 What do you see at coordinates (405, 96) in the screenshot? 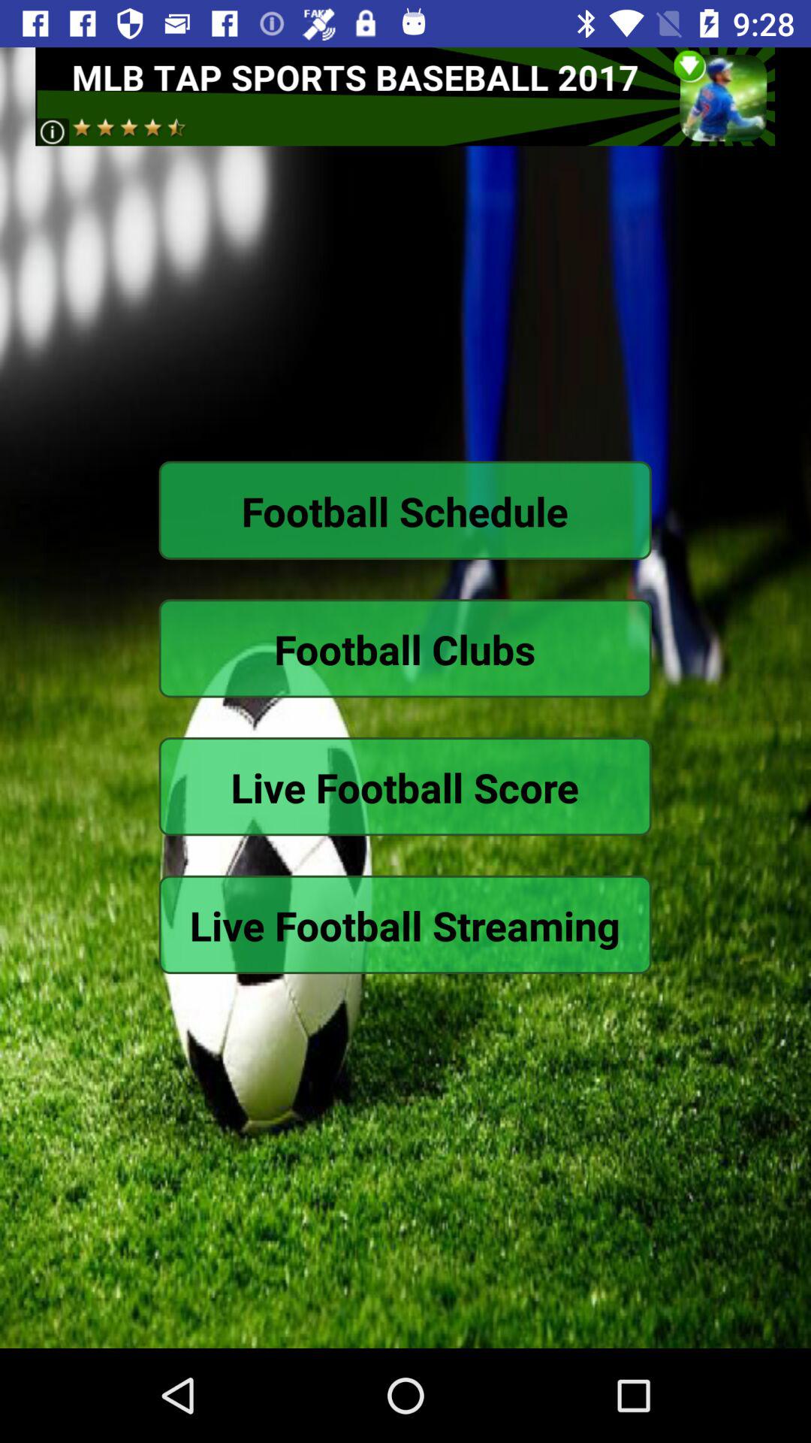
I see `select the addvertisement` at bounding box center [405, 96].